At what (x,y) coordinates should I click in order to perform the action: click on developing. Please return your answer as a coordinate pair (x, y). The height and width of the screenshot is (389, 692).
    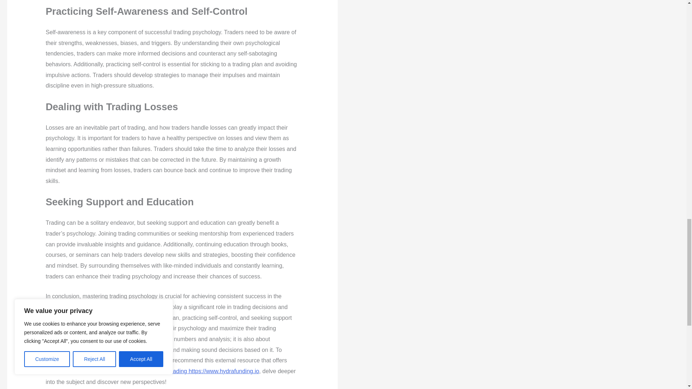
    Looking at the image, I should click on (96, 318).